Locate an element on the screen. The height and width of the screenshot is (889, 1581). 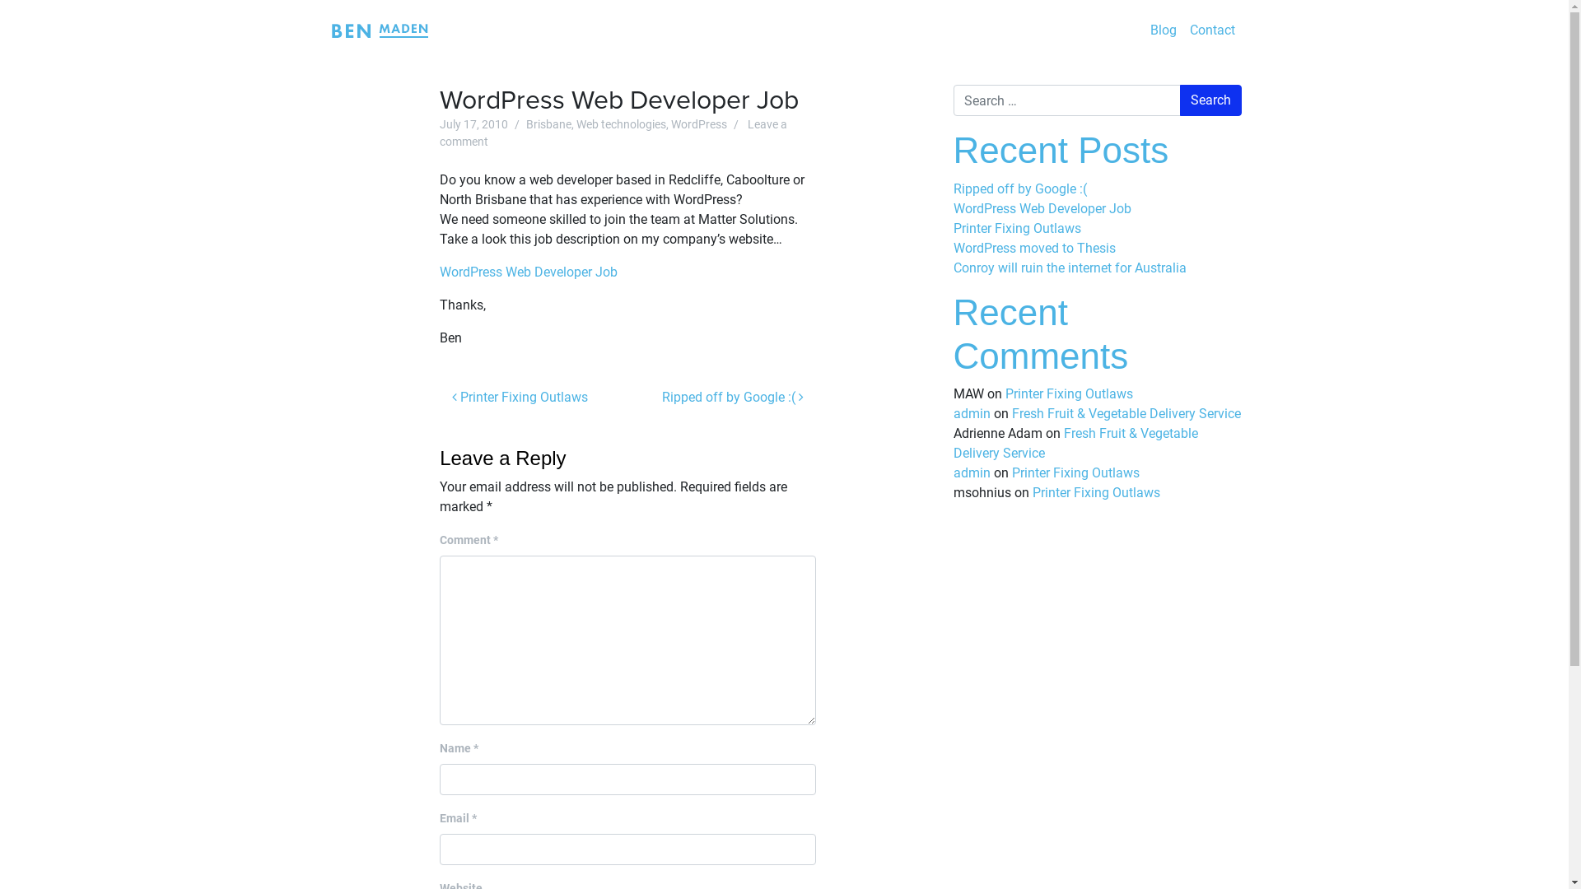
Leave a comment is located at coordinates (613, 133).